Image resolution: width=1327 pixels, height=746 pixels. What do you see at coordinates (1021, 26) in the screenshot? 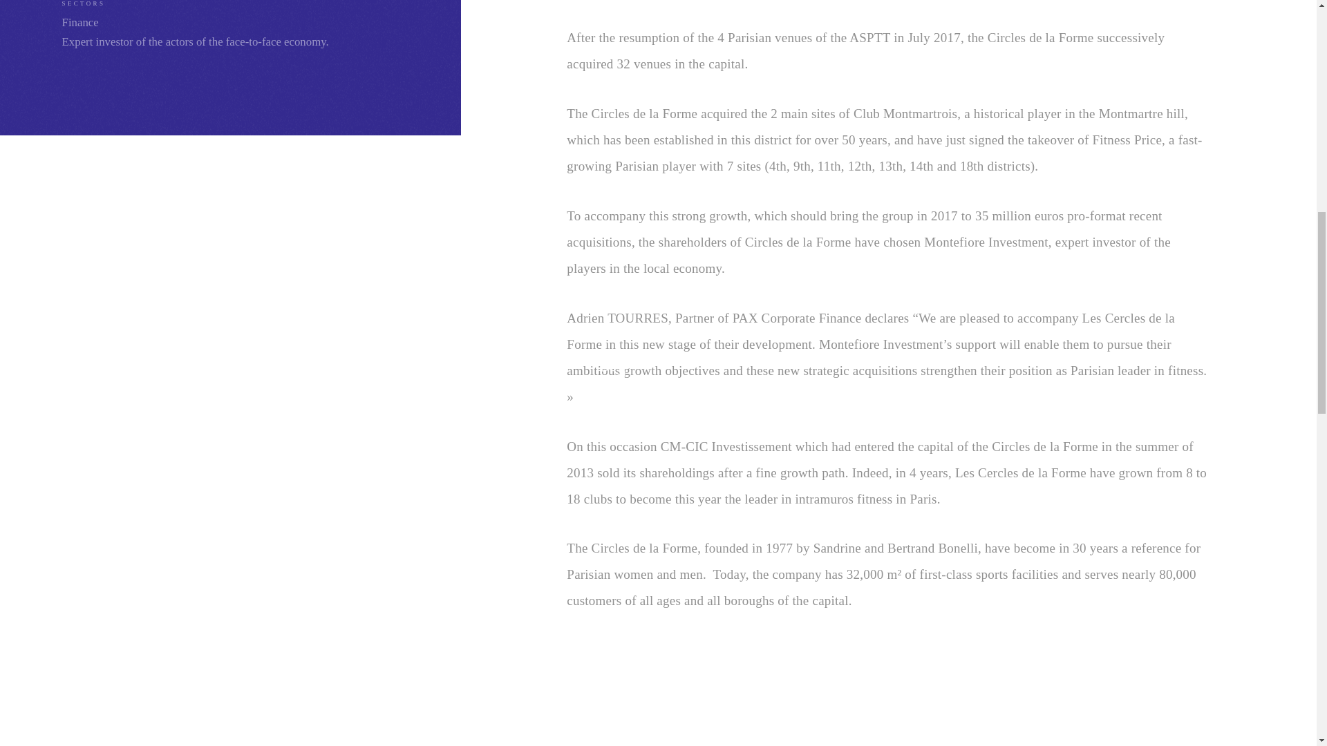
I see `Fermer` at bounding box center [1021, 26].